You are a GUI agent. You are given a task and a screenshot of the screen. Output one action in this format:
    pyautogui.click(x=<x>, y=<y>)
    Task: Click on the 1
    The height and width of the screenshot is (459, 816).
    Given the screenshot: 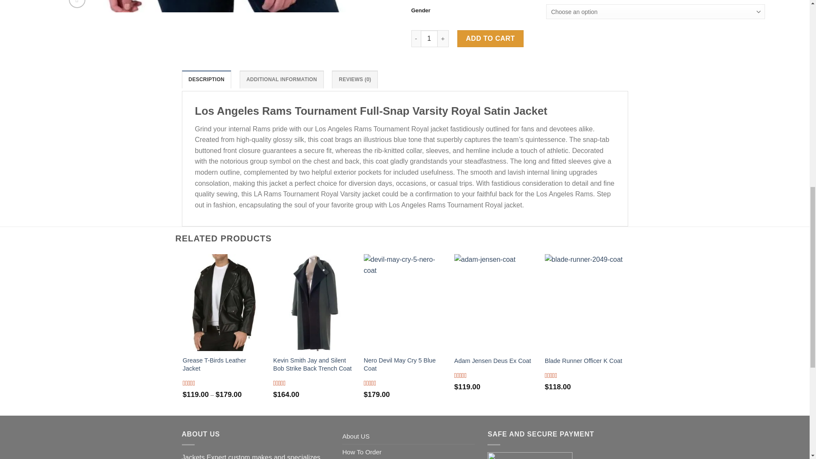 What is the action you would take?
    pyautogui.click(x=429, y=39)
    